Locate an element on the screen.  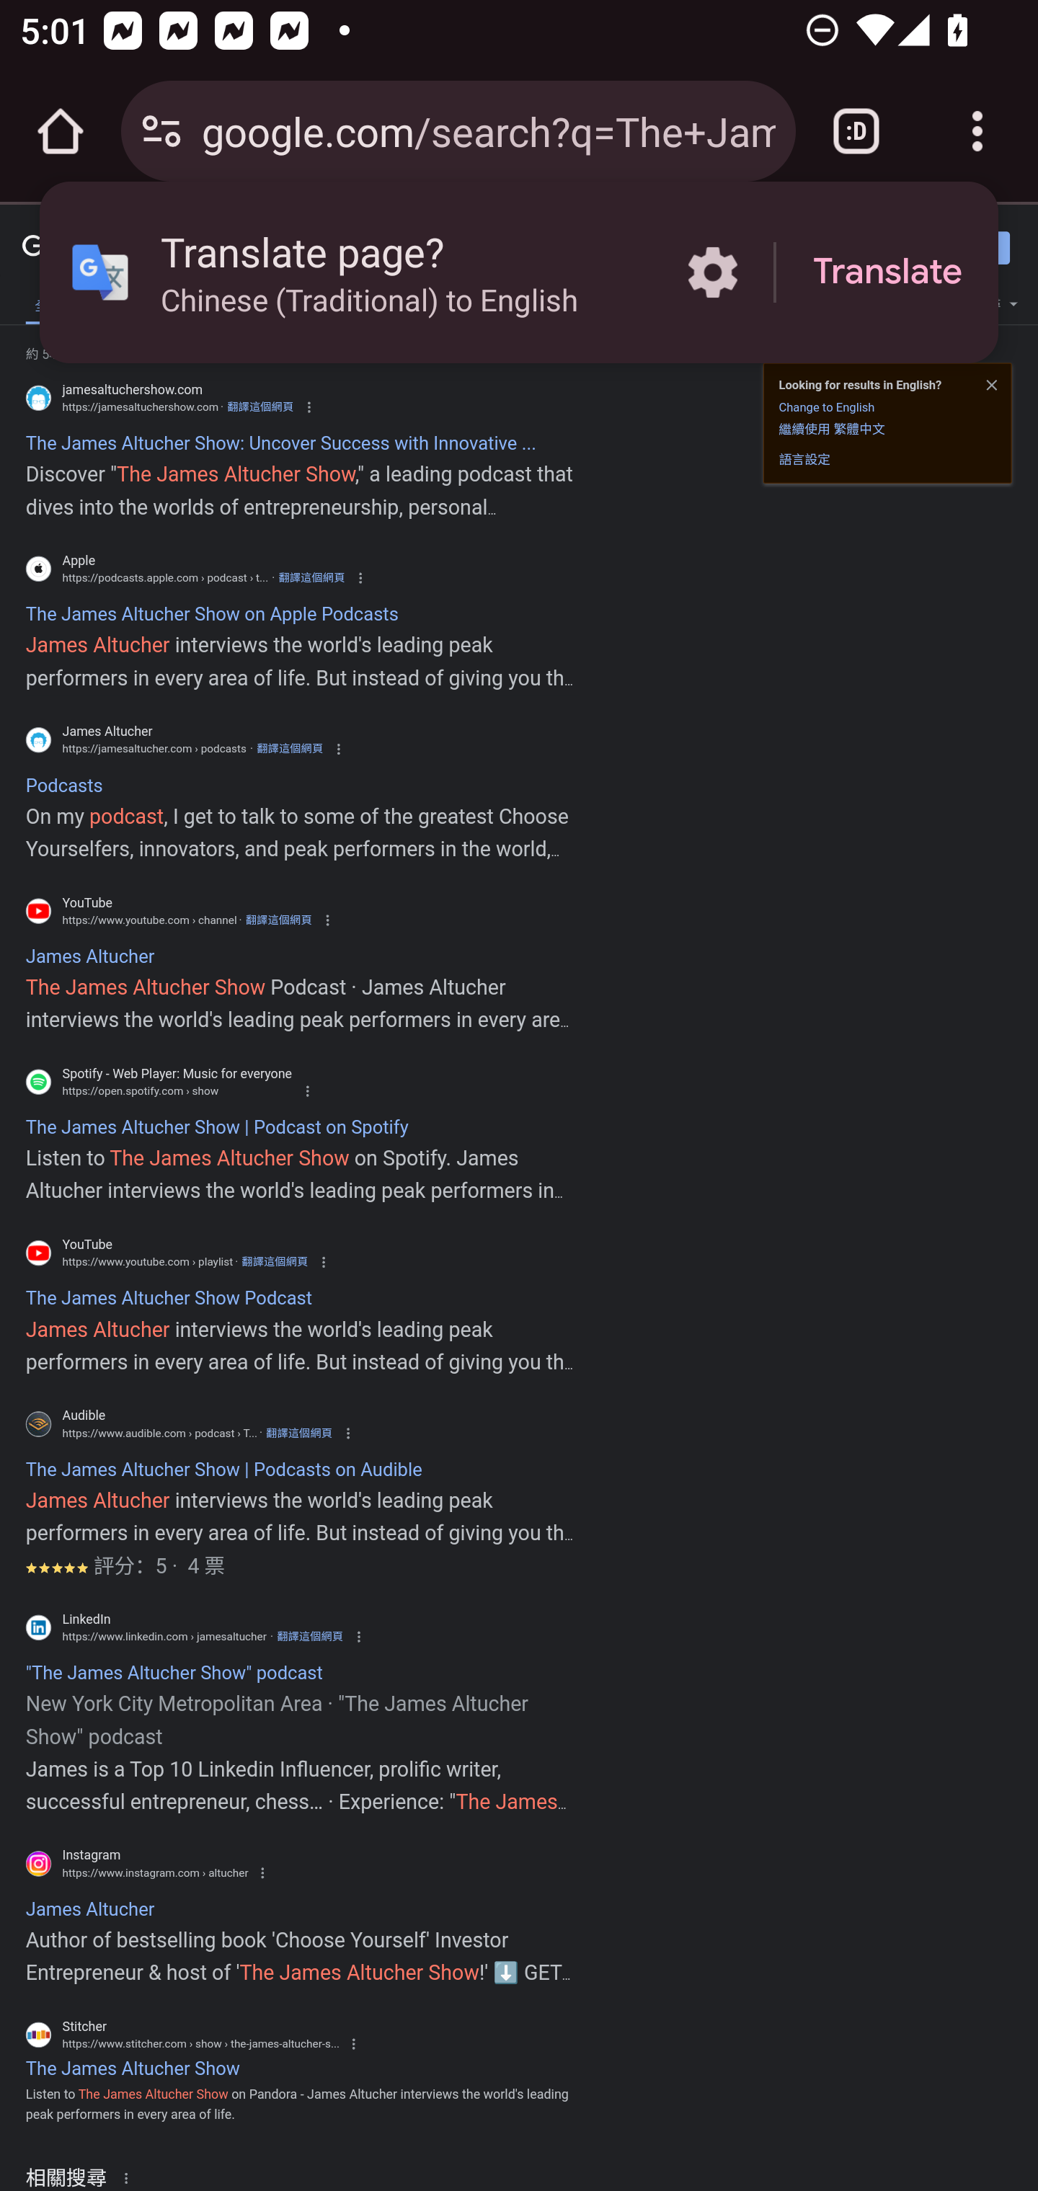
Open the home page is located at coordinates (61, 131).